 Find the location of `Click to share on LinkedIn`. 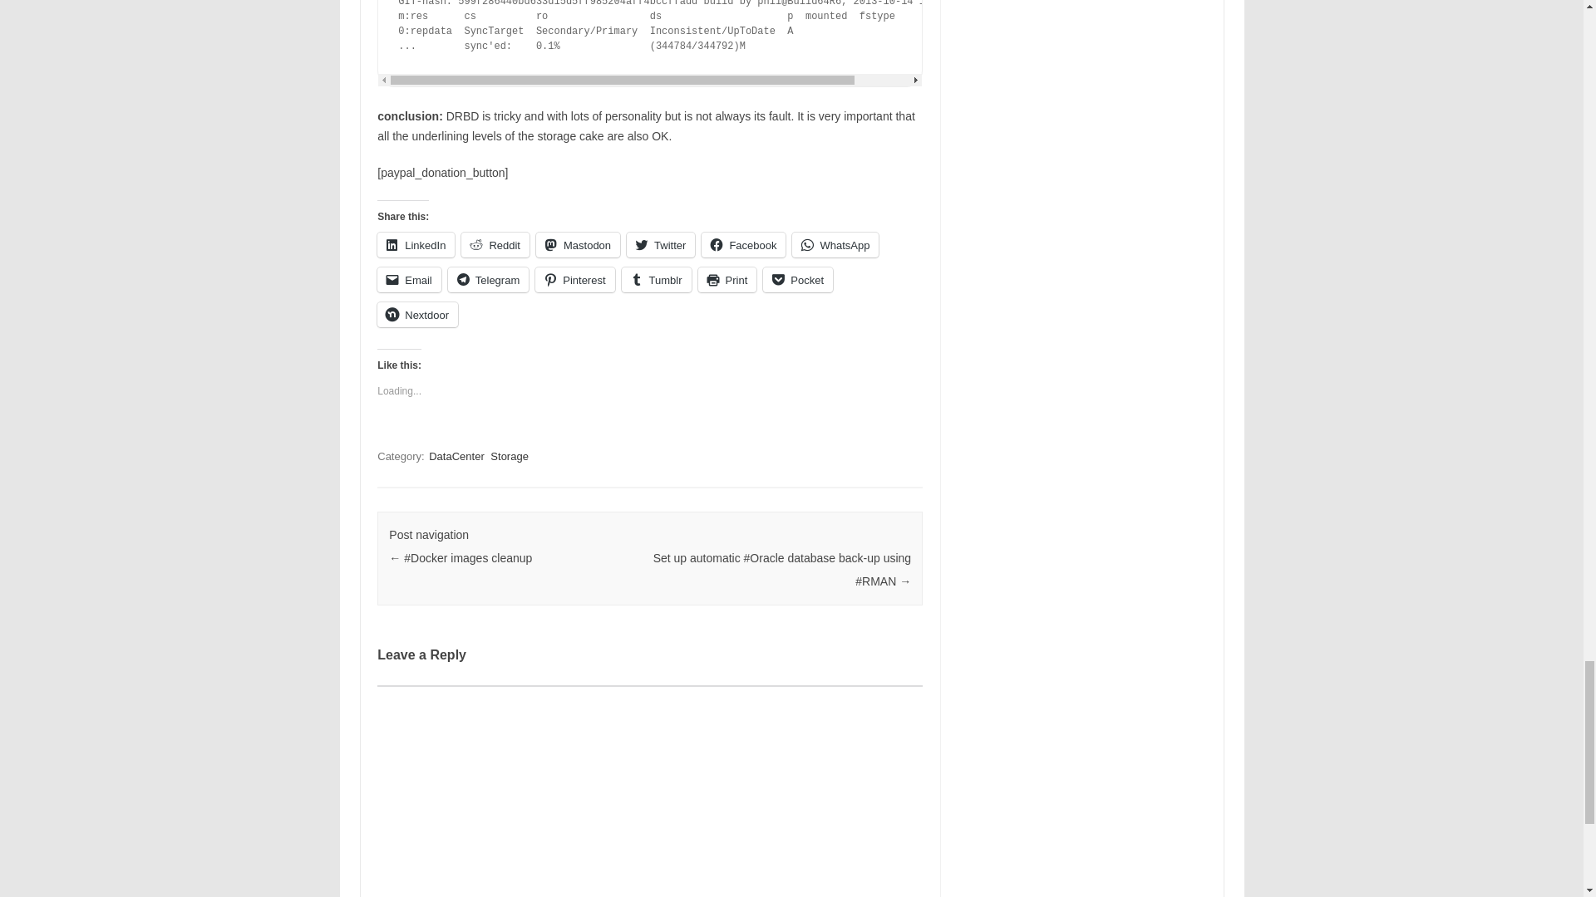

Click to share on LinkedIn is located at coordinates (416, 244).